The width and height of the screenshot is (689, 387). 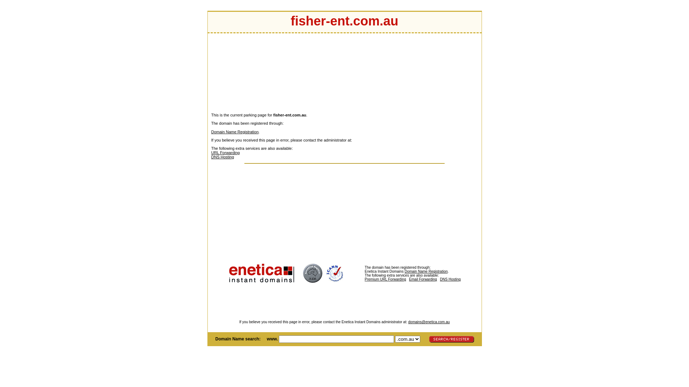 What do you see at coordinates (423, 279) in the screenshot?
I see `Email Forwarding` at bounding box center [423, 279].